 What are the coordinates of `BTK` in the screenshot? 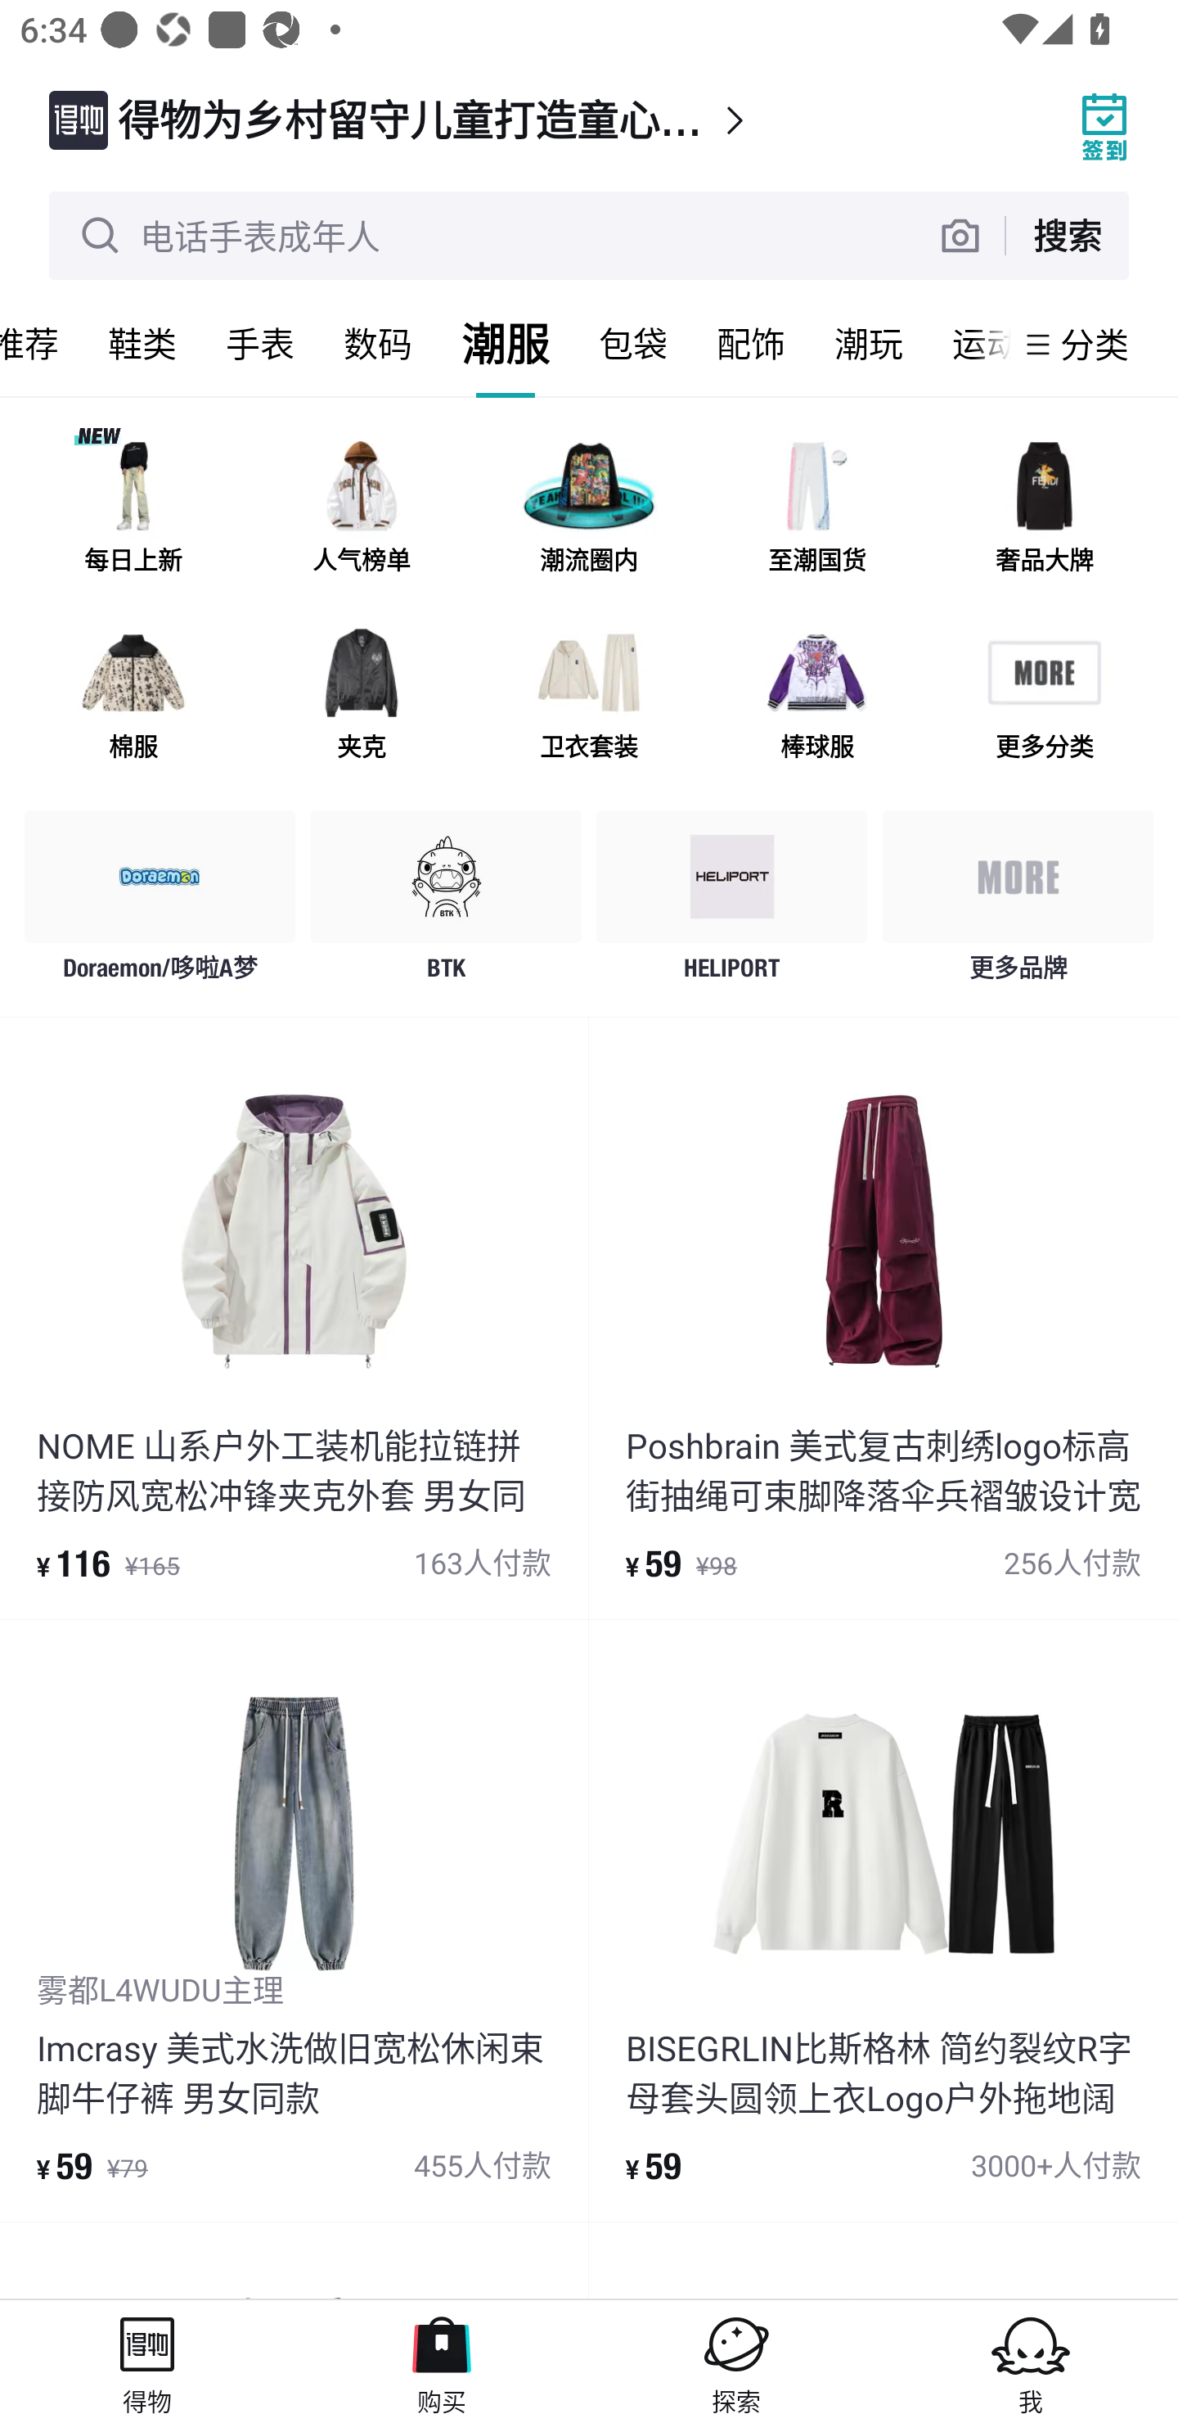 It's located at (447, 902).